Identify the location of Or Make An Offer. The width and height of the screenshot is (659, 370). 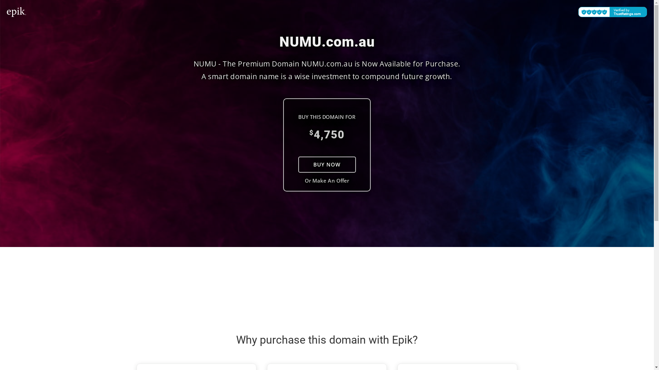
(327, 181).